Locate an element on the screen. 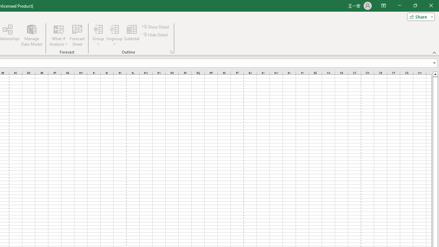 The height and width of the screenshot is (247, 439). Forecast Sheet is located at coordinates (77, 35).